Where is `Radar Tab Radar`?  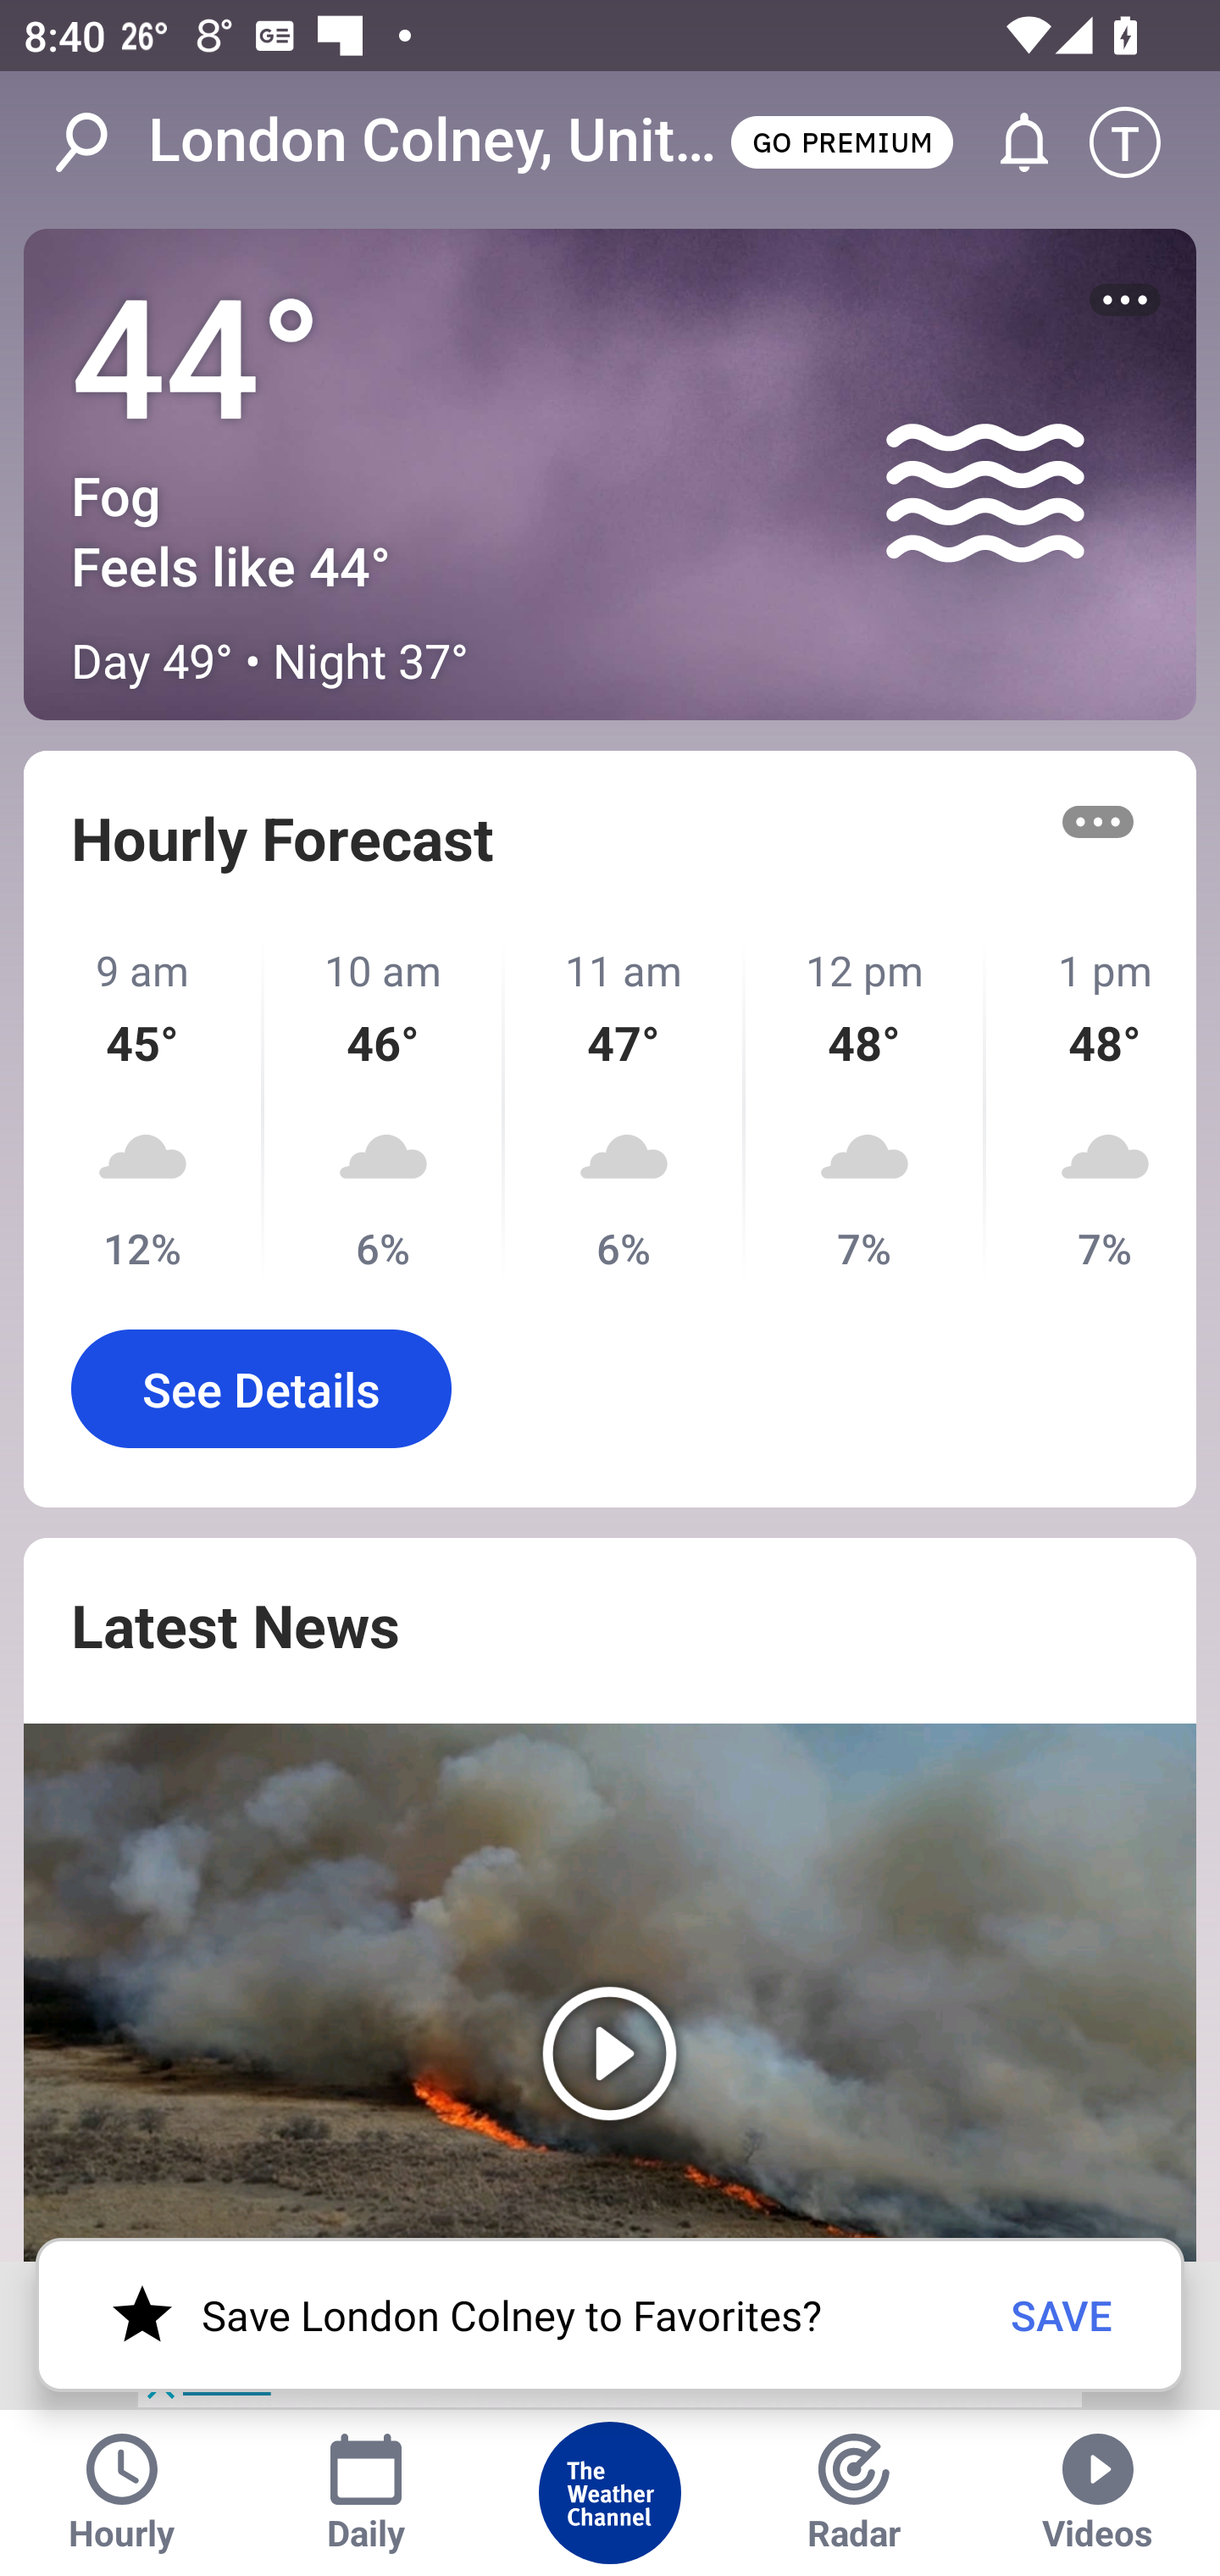 Radar Tab Radar is located at coordinates (854, 2493).